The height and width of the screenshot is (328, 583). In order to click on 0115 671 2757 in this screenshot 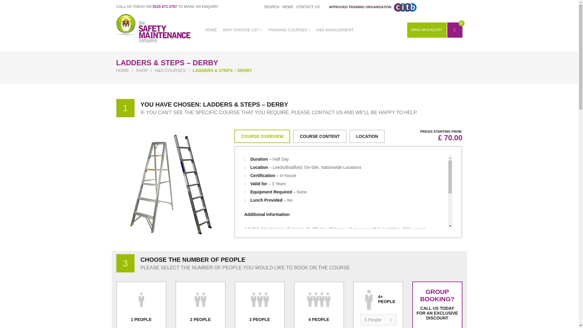, I will do `click(165, 7)`.